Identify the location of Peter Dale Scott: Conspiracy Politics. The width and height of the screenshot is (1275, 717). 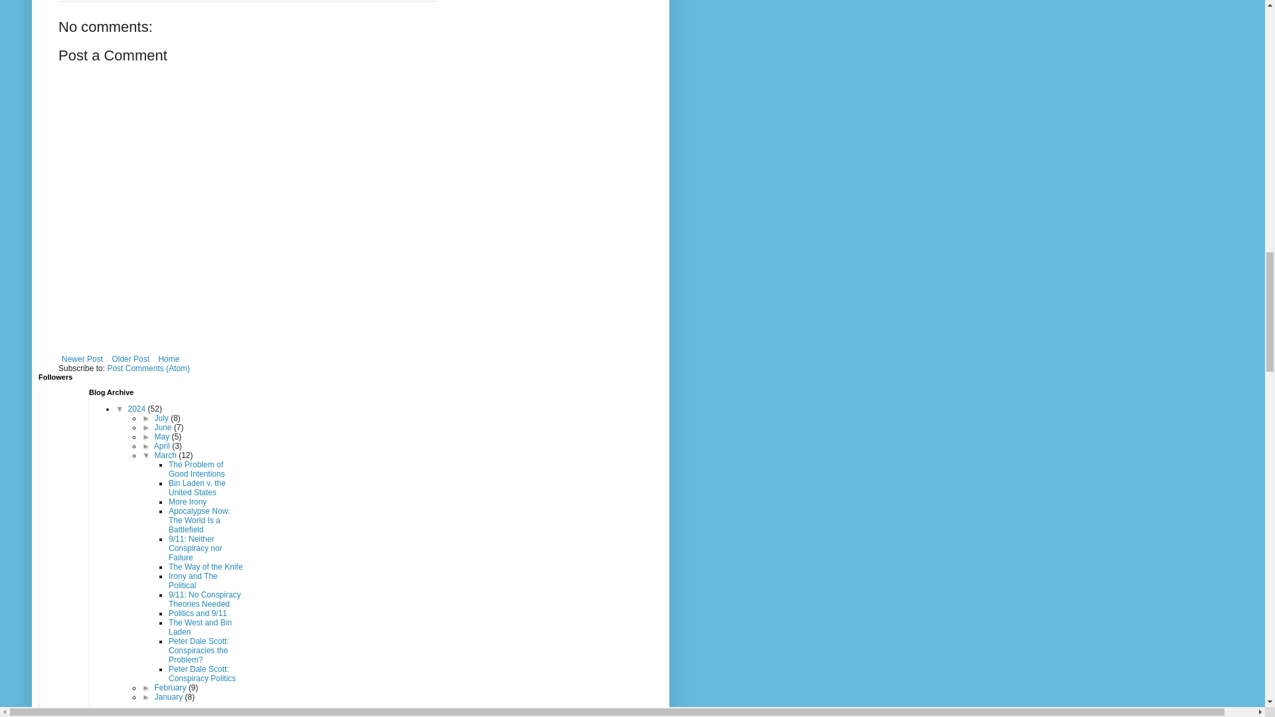
(202, 674).